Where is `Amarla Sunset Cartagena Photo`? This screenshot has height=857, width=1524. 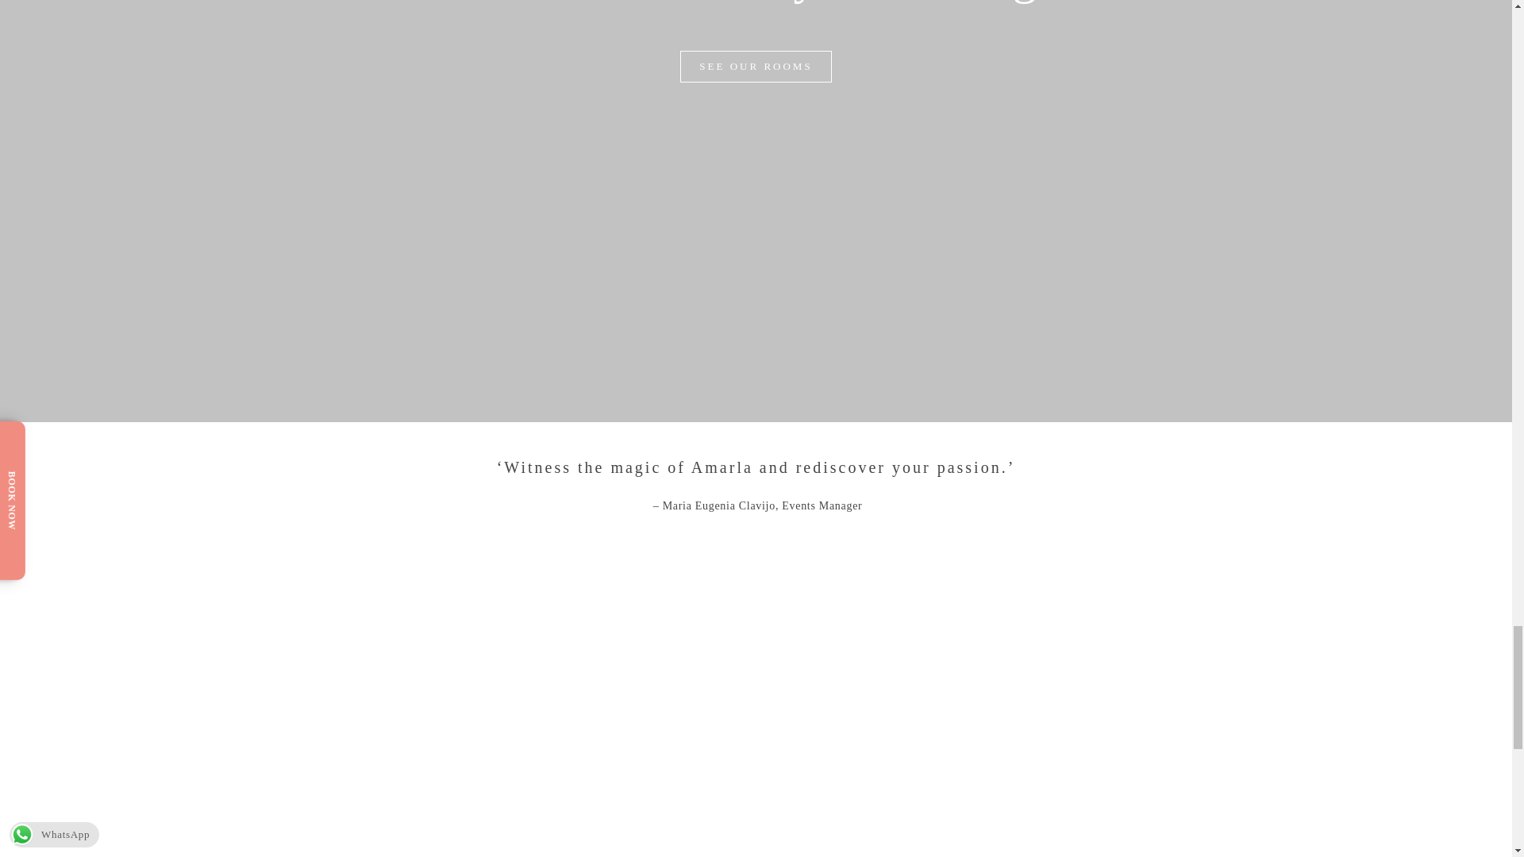
Amarla Sunset Cartagena Photo is located at coordinates (756, 754).